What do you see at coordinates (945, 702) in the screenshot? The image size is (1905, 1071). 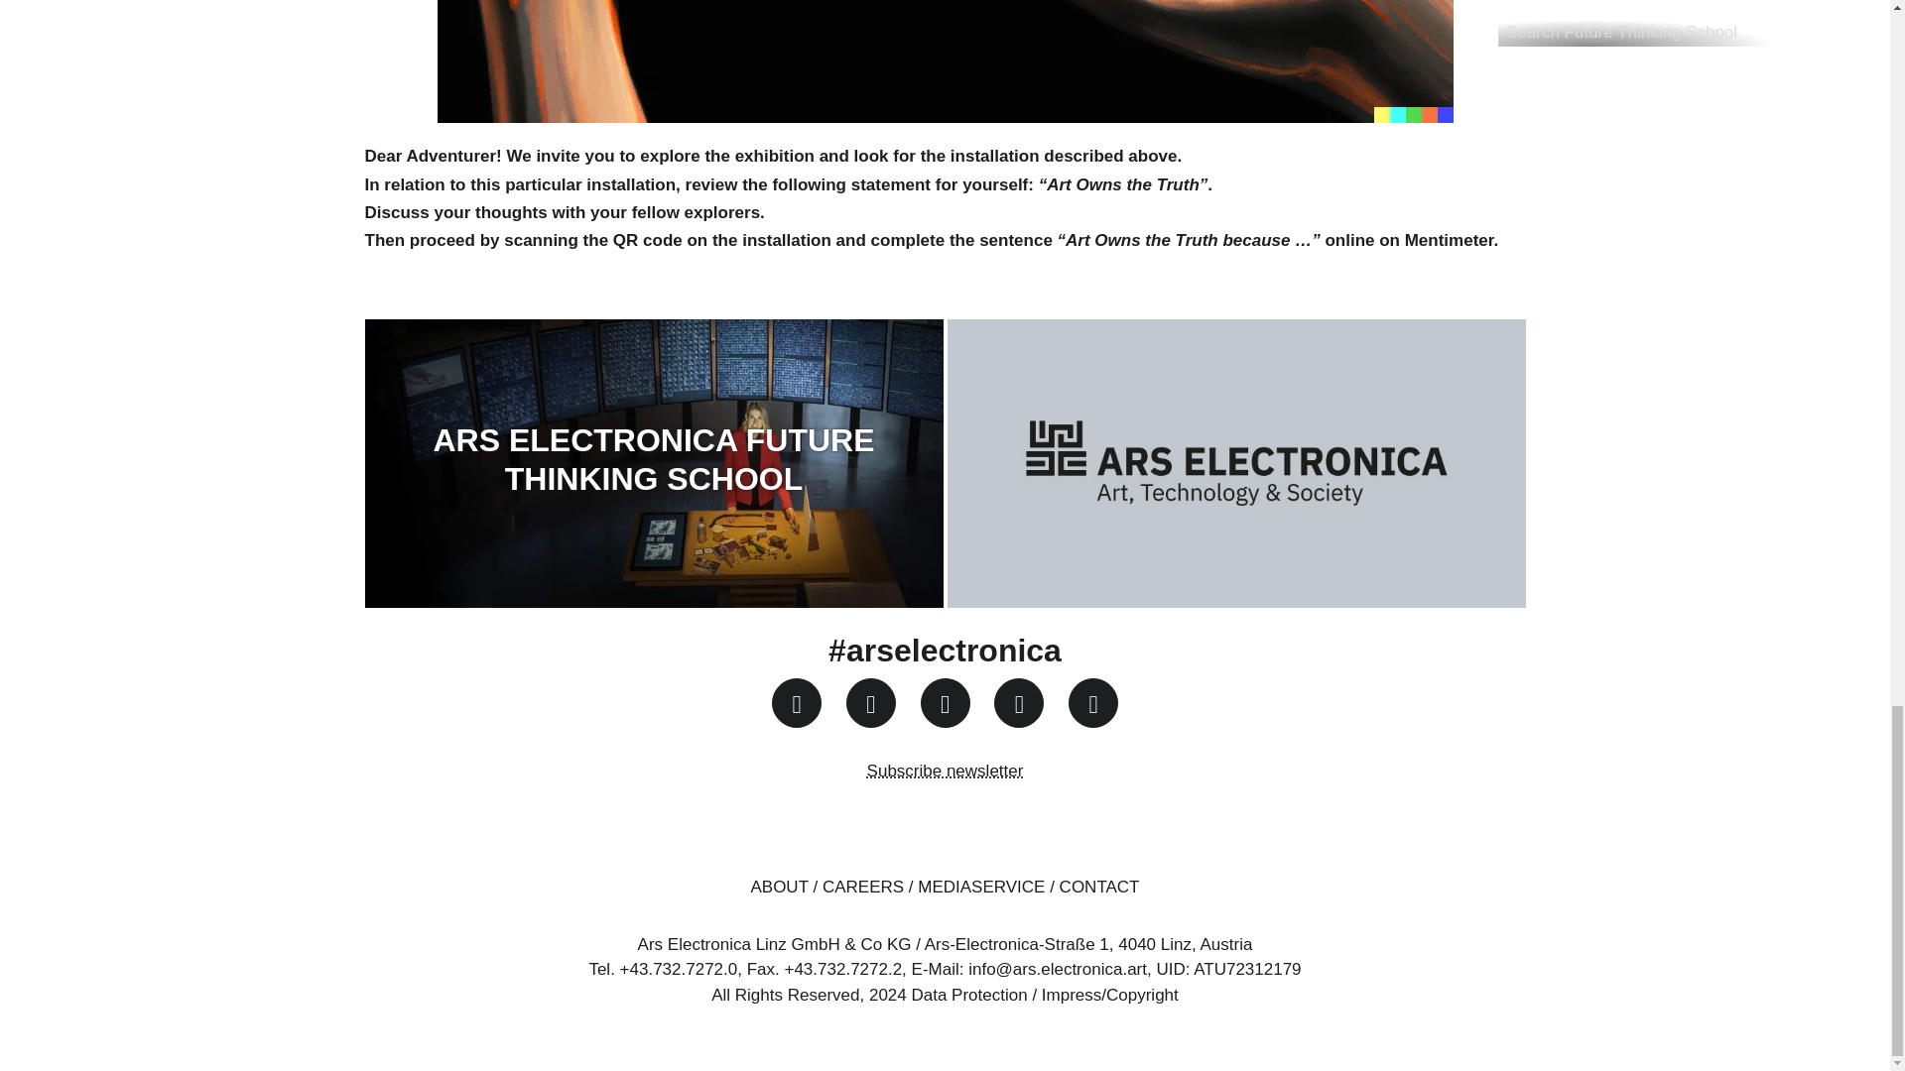 I see `YouTube` at bounding box center [945, 702].